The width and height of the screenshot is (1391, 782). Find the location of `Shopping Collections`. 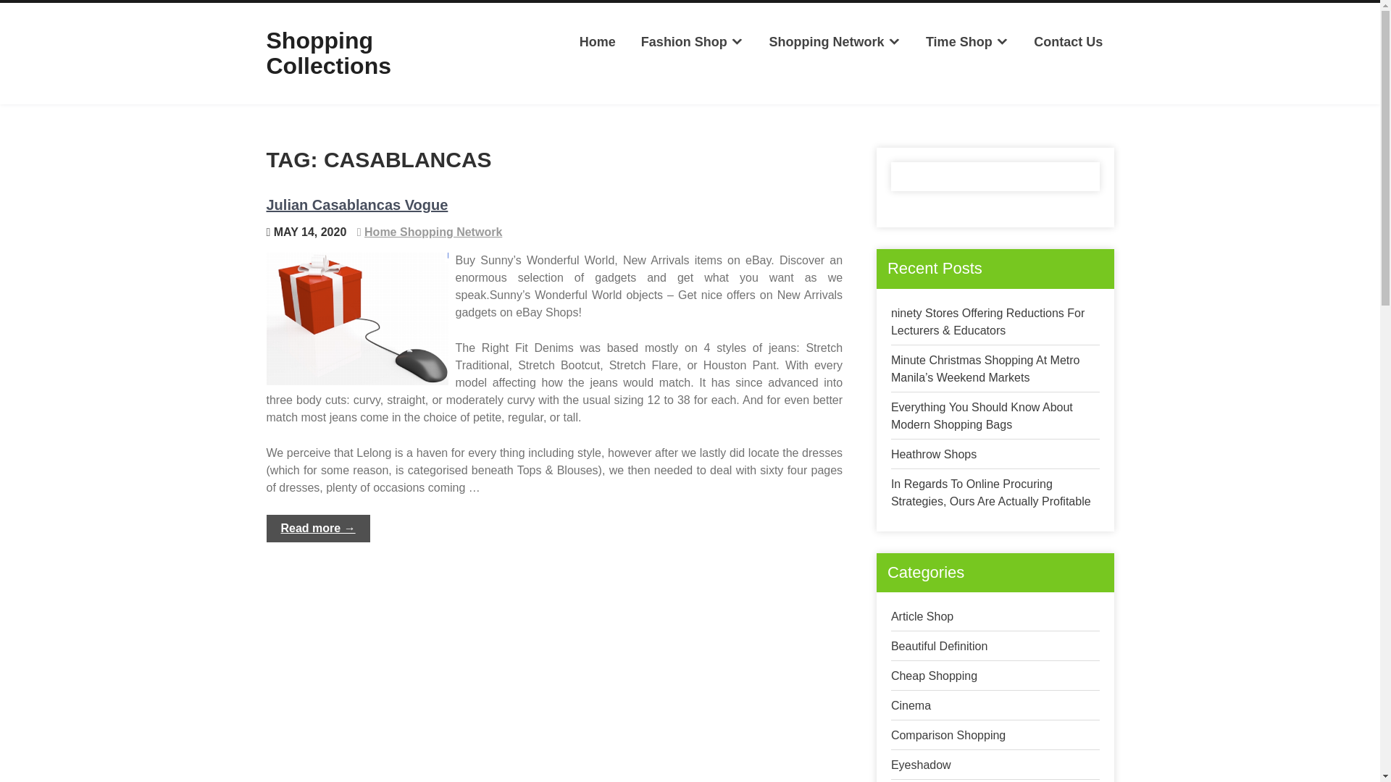

Shopping Collections is located at coordinates (329, 53).